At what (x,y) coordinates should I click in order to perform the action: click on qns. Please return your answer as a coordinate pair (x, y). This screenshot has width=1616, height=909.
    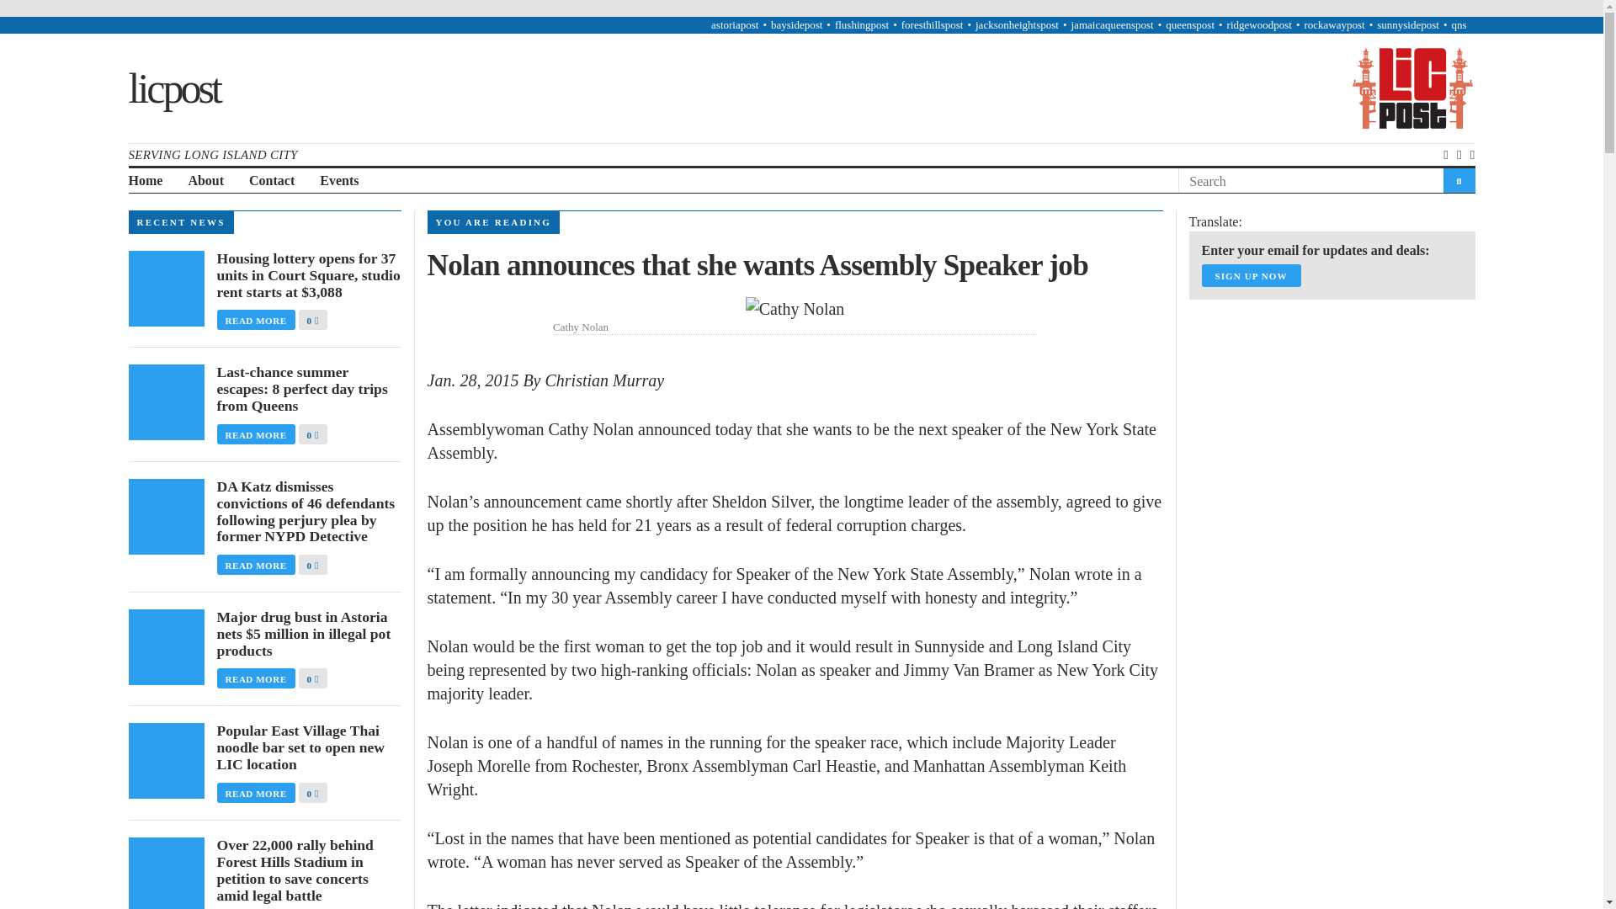
    Looking at the image, I should click on (1458, 24).